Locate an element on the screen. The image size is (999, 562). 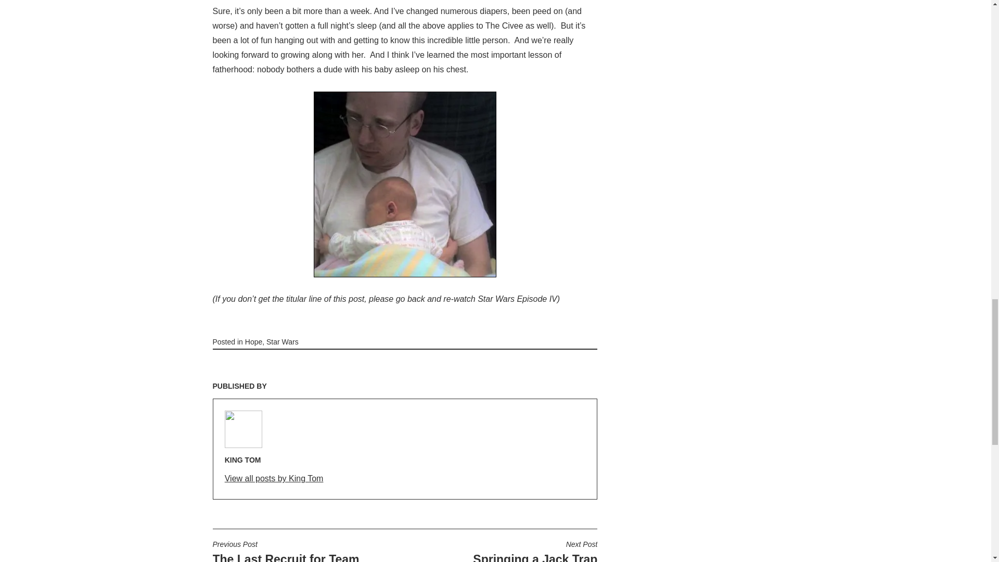
Hope is located at coordinates (405, 184).